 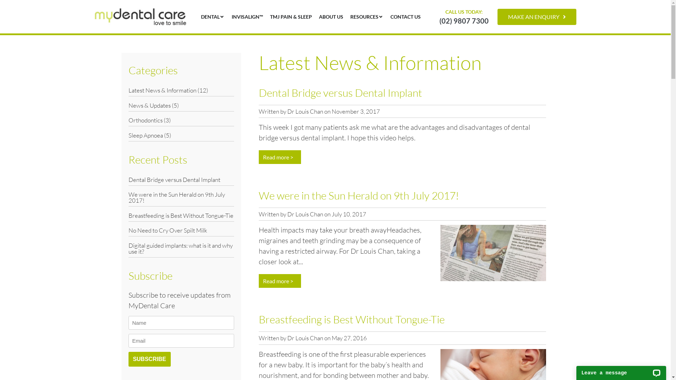 I want to click on TMJ PAIN & SLEEP, so click(x=291, y=17).